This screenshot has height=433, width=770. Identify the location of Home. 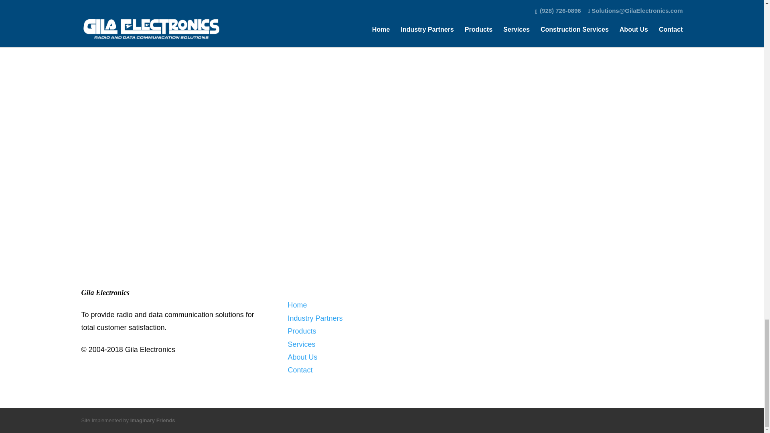
(297, 305).